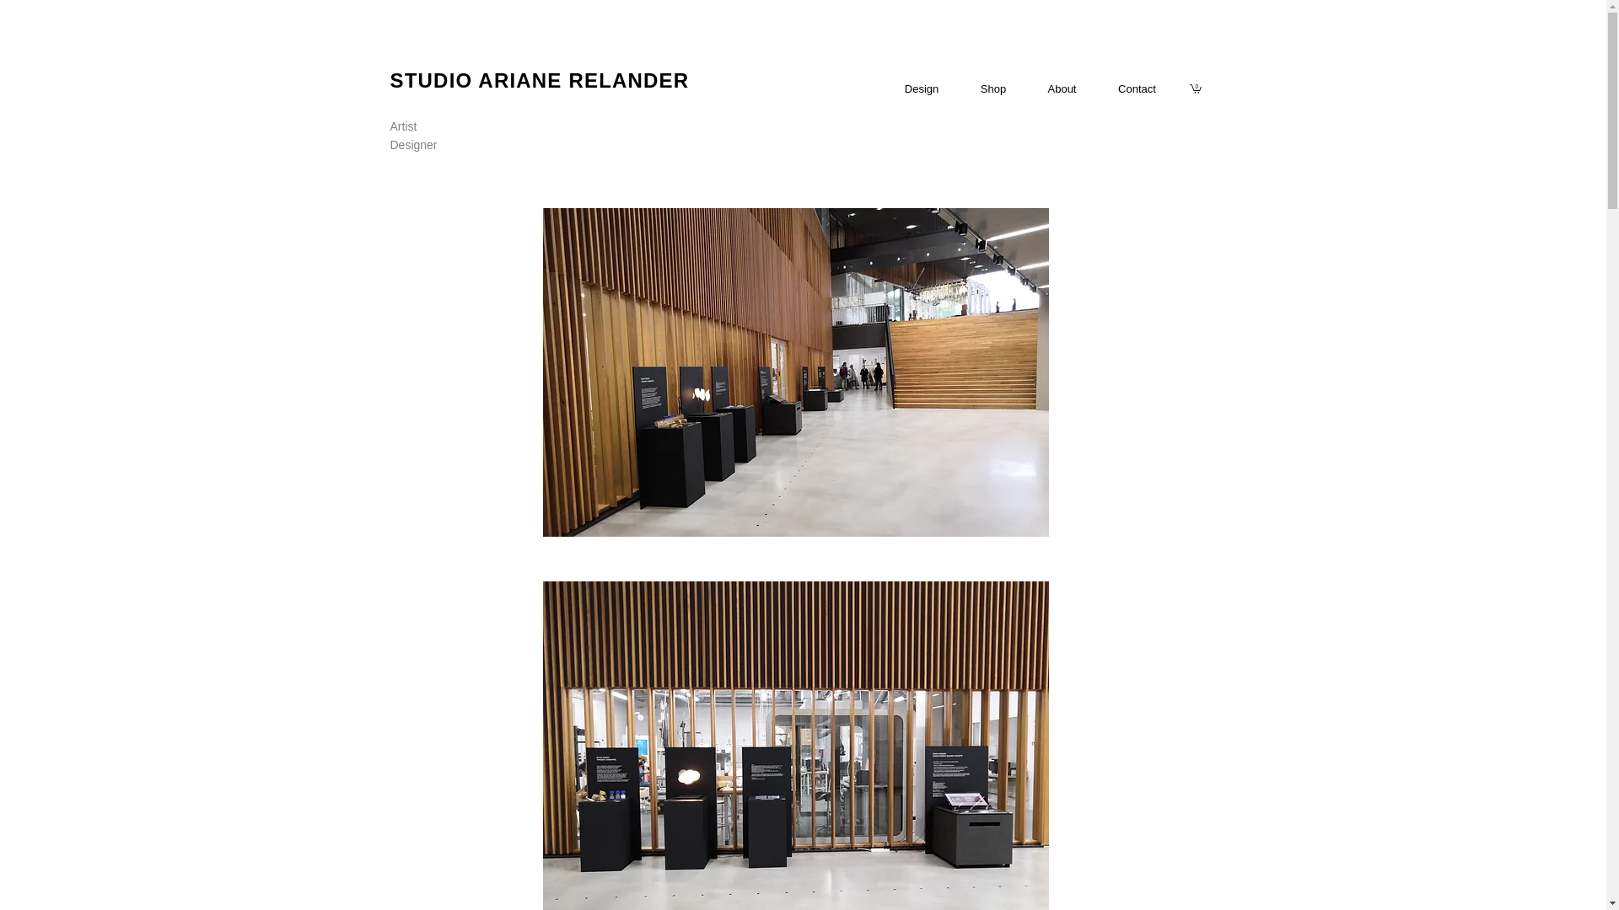 This screenshot has height=910, width=1619. What do you see at coordinates (1062, 89) in the screenshot?
I see `About` at bounding box center [1062, 89].